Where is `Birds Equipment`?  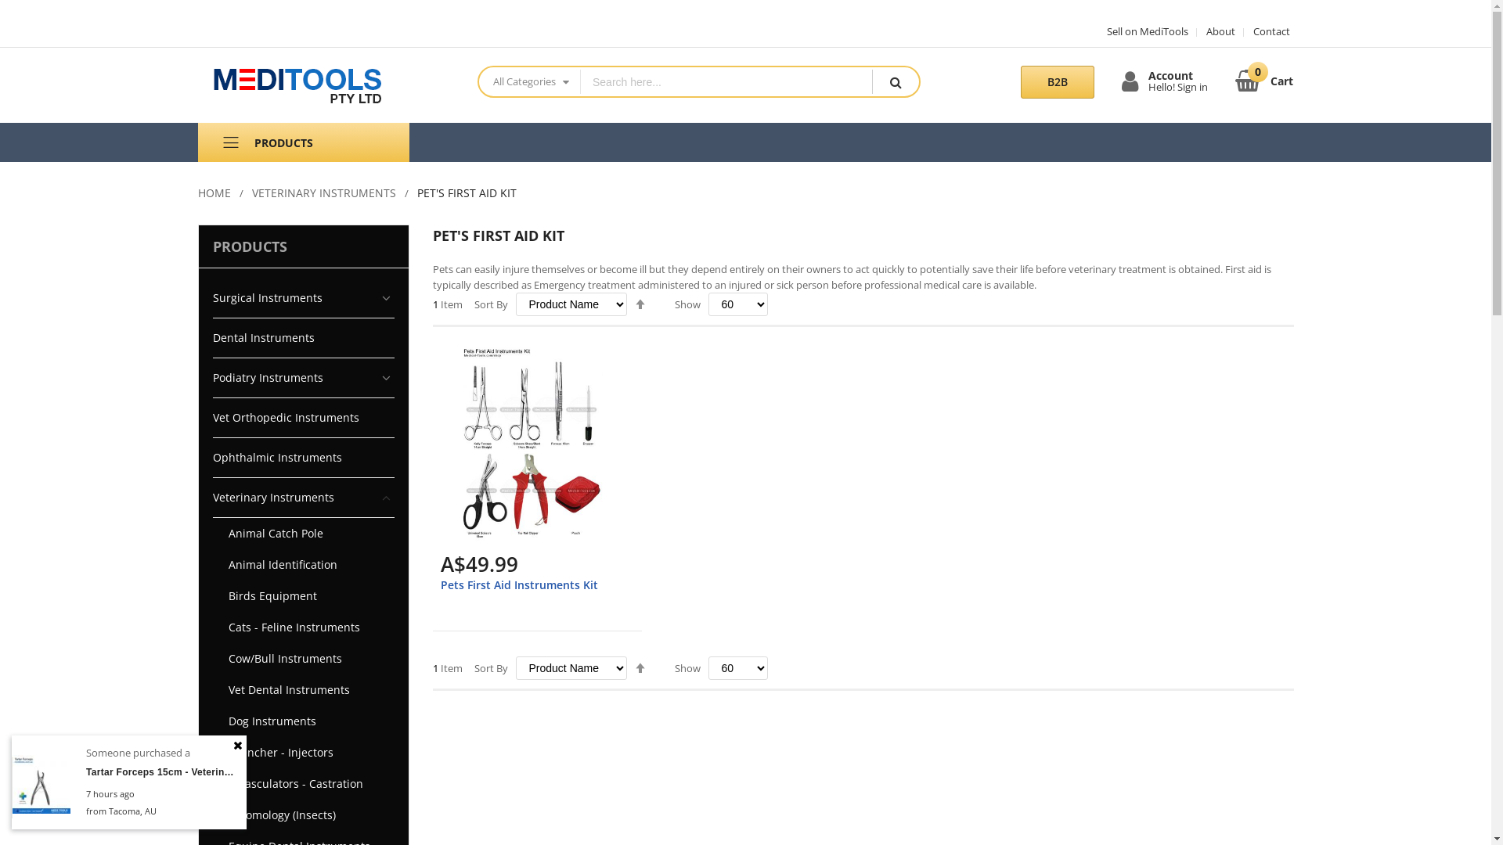 Birds Equipment is located at coordinates (304, 596).